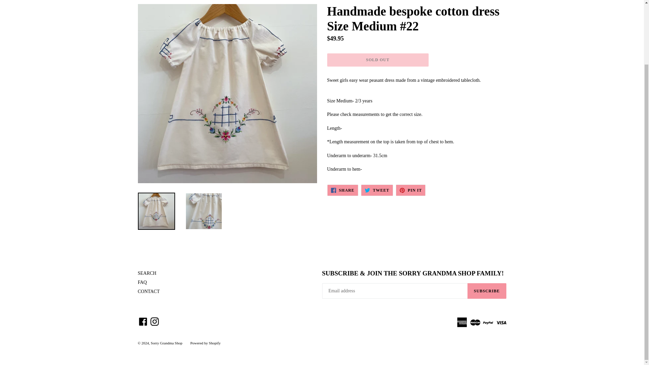 This screenshot has width=649, height=365. I want to click on SEARCH, so click(205, 343).